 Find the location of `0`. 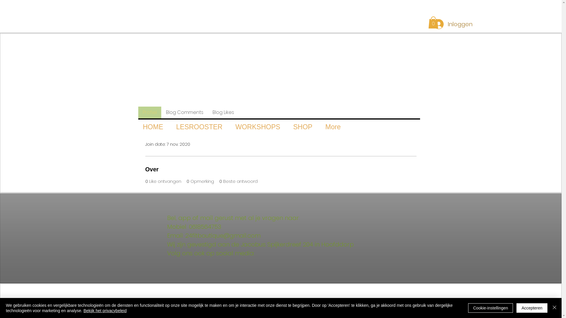

0 is located at coordinates (433, 22).